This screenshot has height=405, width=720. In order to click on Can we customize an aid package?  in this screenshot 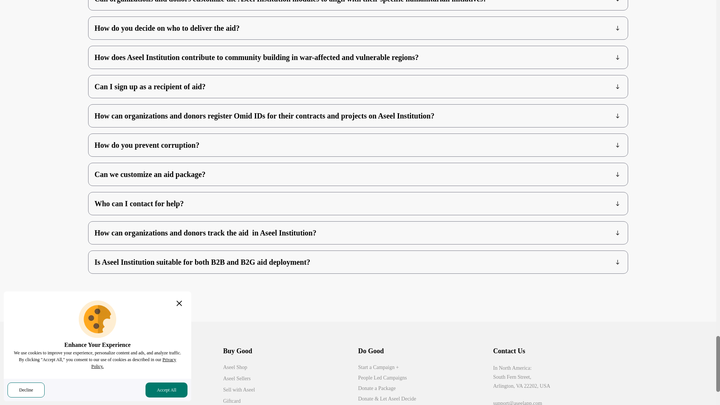, I will do `click(358, 174)`.